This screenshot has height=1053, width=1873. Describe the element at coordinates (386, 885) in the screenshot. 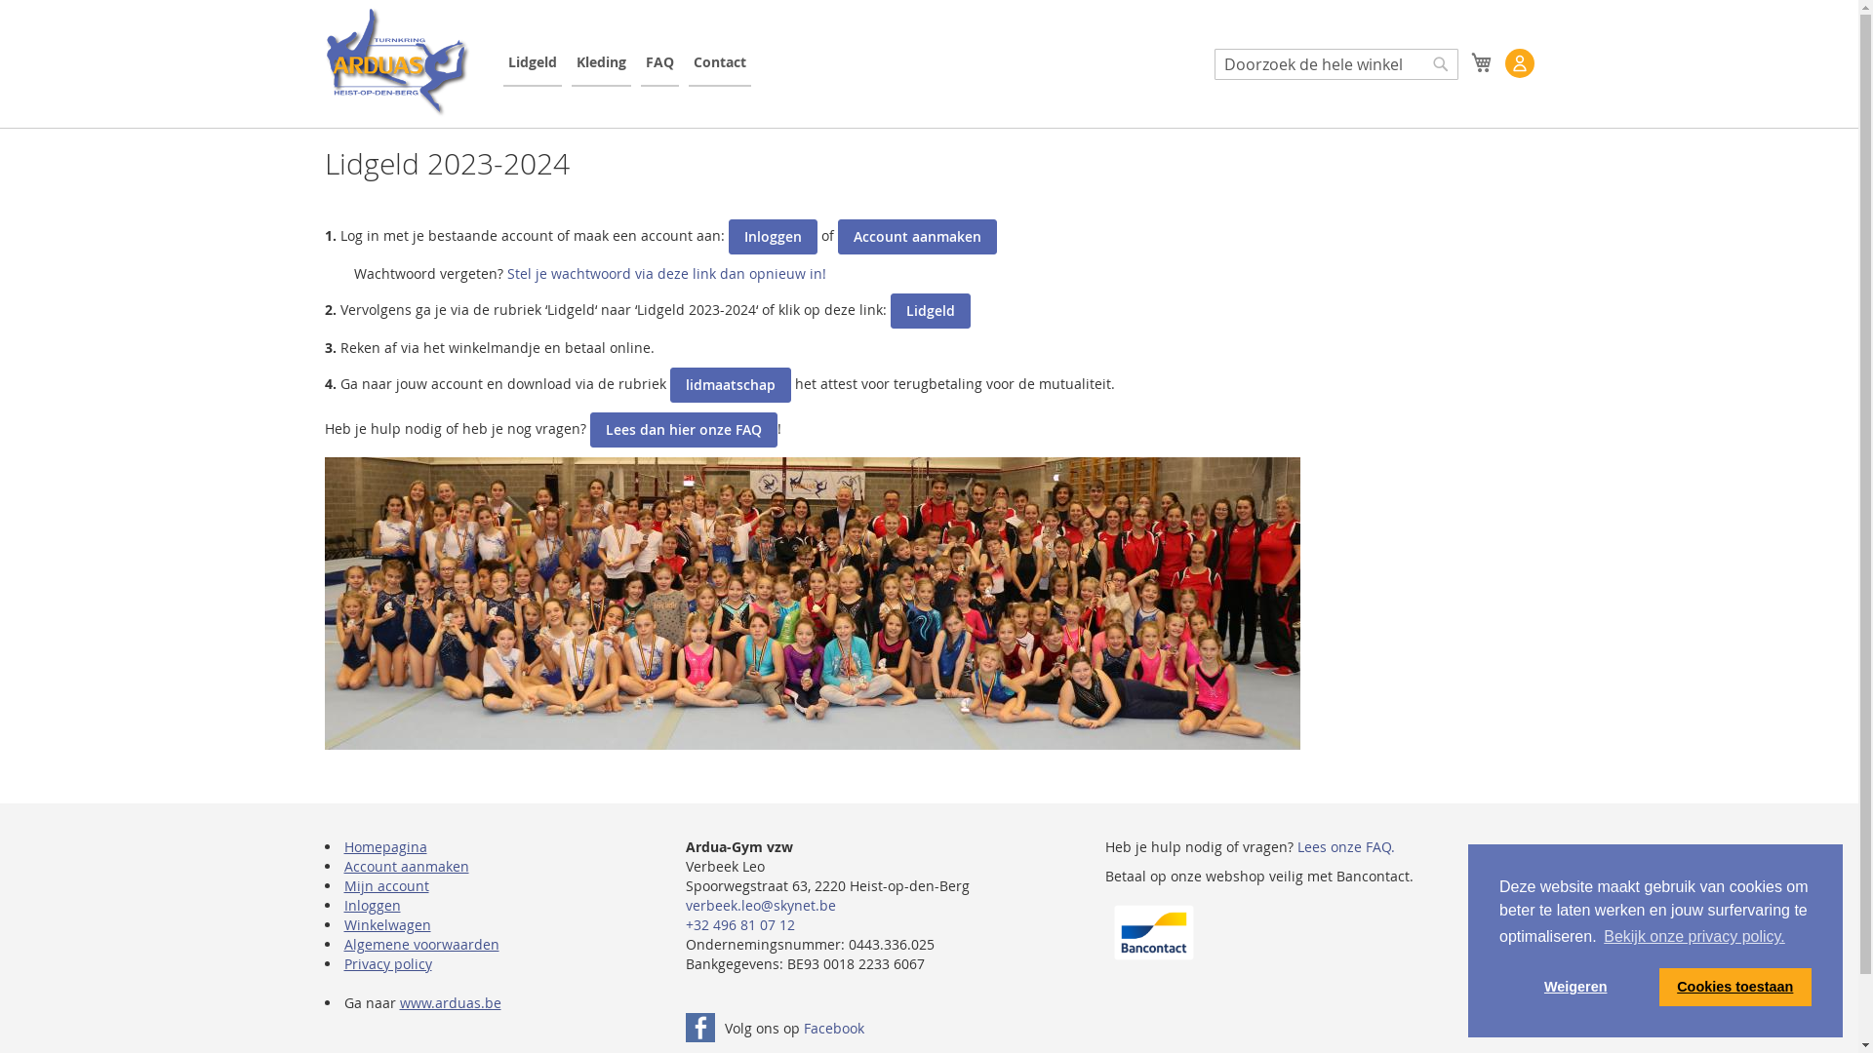

I see `Mijn account` at that location.